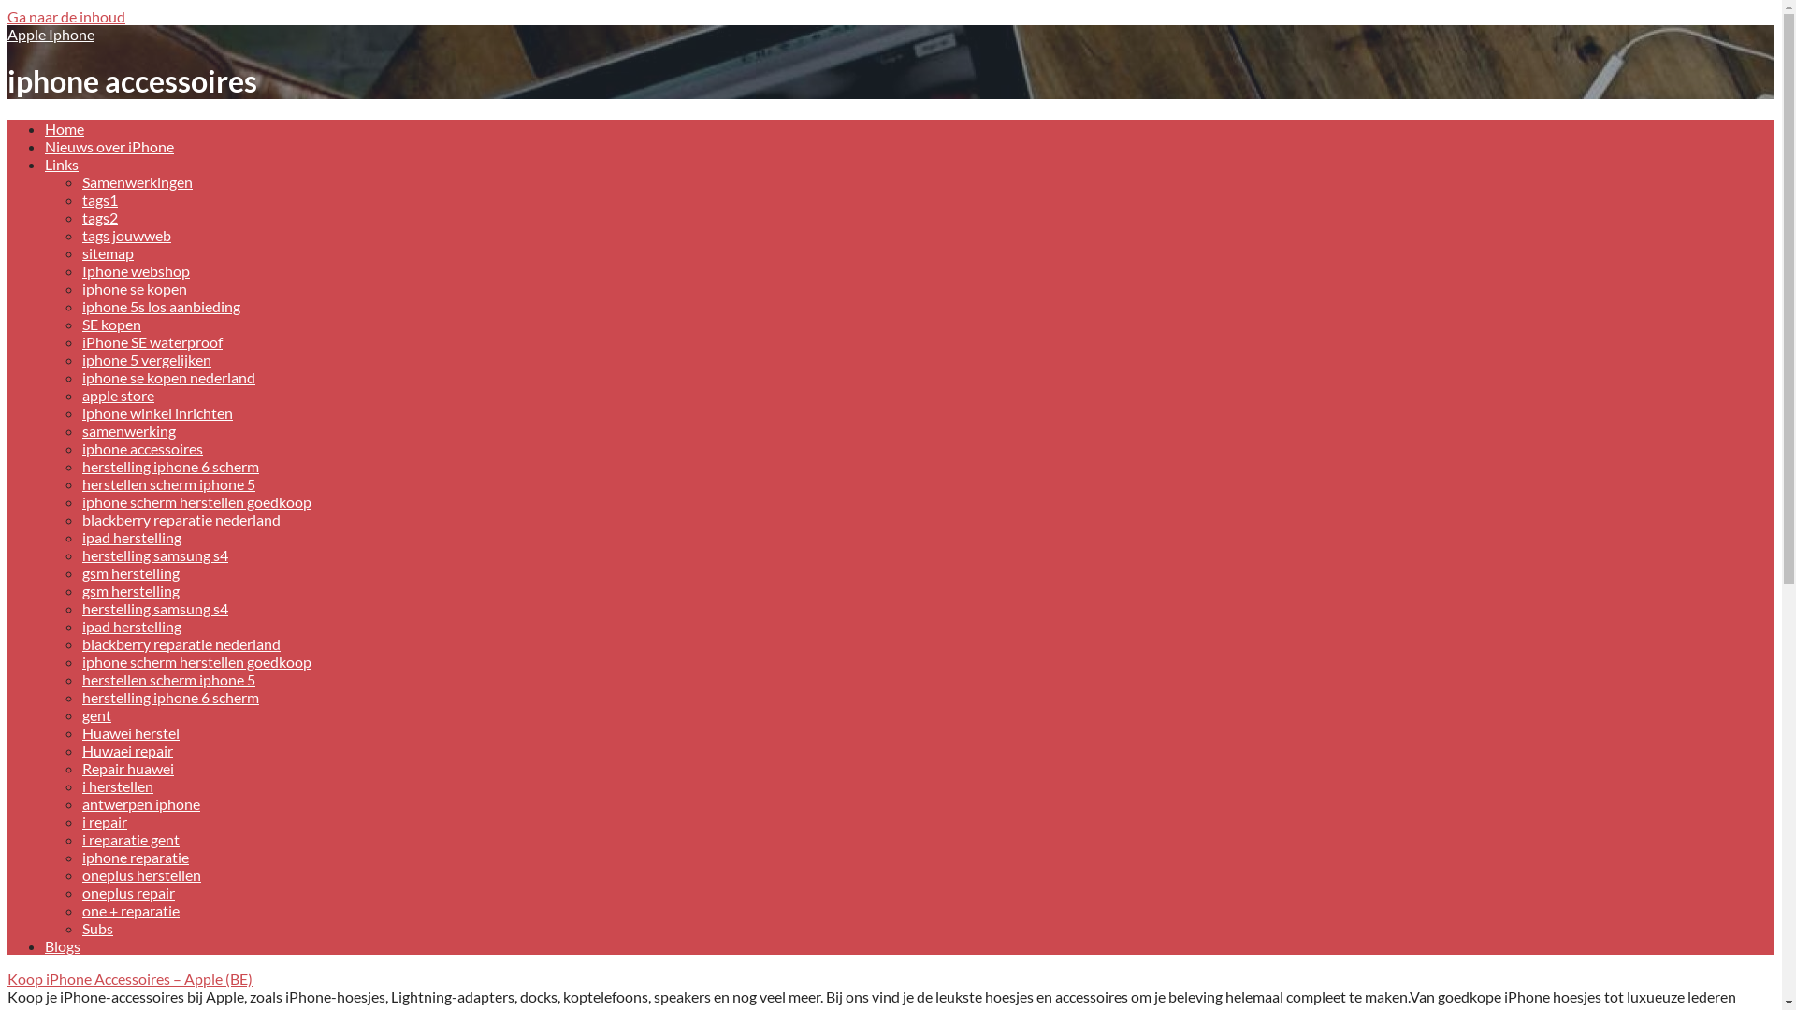  Describe the element at coordinates (168, 679) in the screenshot. I see `herstellen scherm iphone 5` at that location.